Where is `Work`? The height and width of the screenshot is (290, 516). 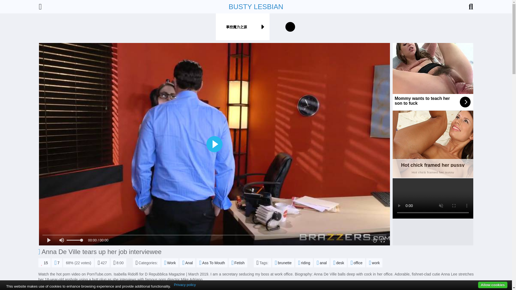
Work is located at coordinates (44, 263).